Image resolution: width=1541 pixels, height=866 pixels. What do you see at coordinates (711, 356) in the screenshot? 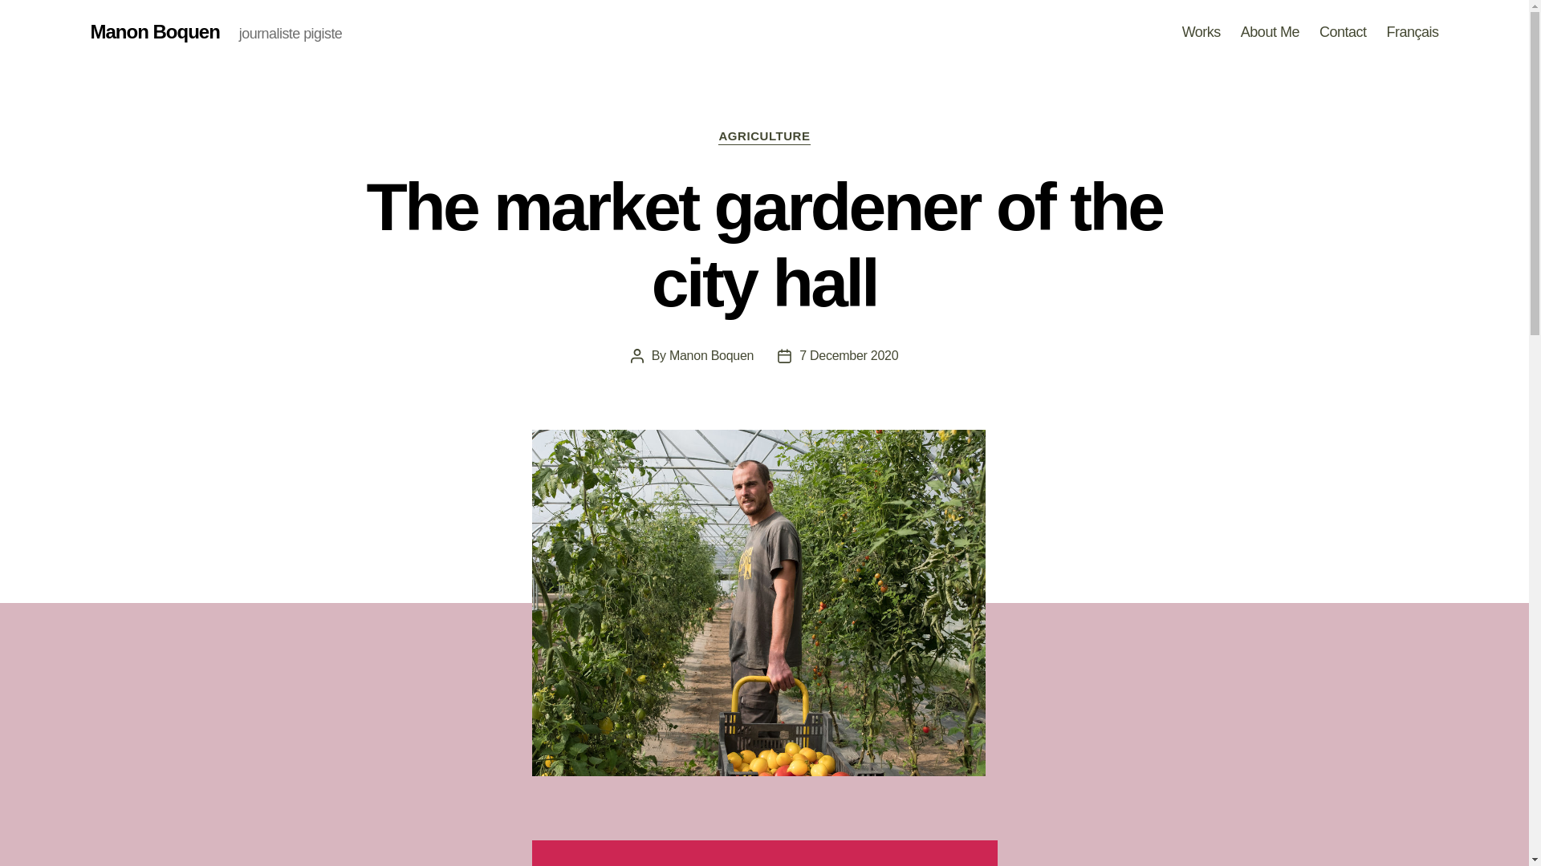
I see `Manon Boquen` at bounding box center [711, 356].